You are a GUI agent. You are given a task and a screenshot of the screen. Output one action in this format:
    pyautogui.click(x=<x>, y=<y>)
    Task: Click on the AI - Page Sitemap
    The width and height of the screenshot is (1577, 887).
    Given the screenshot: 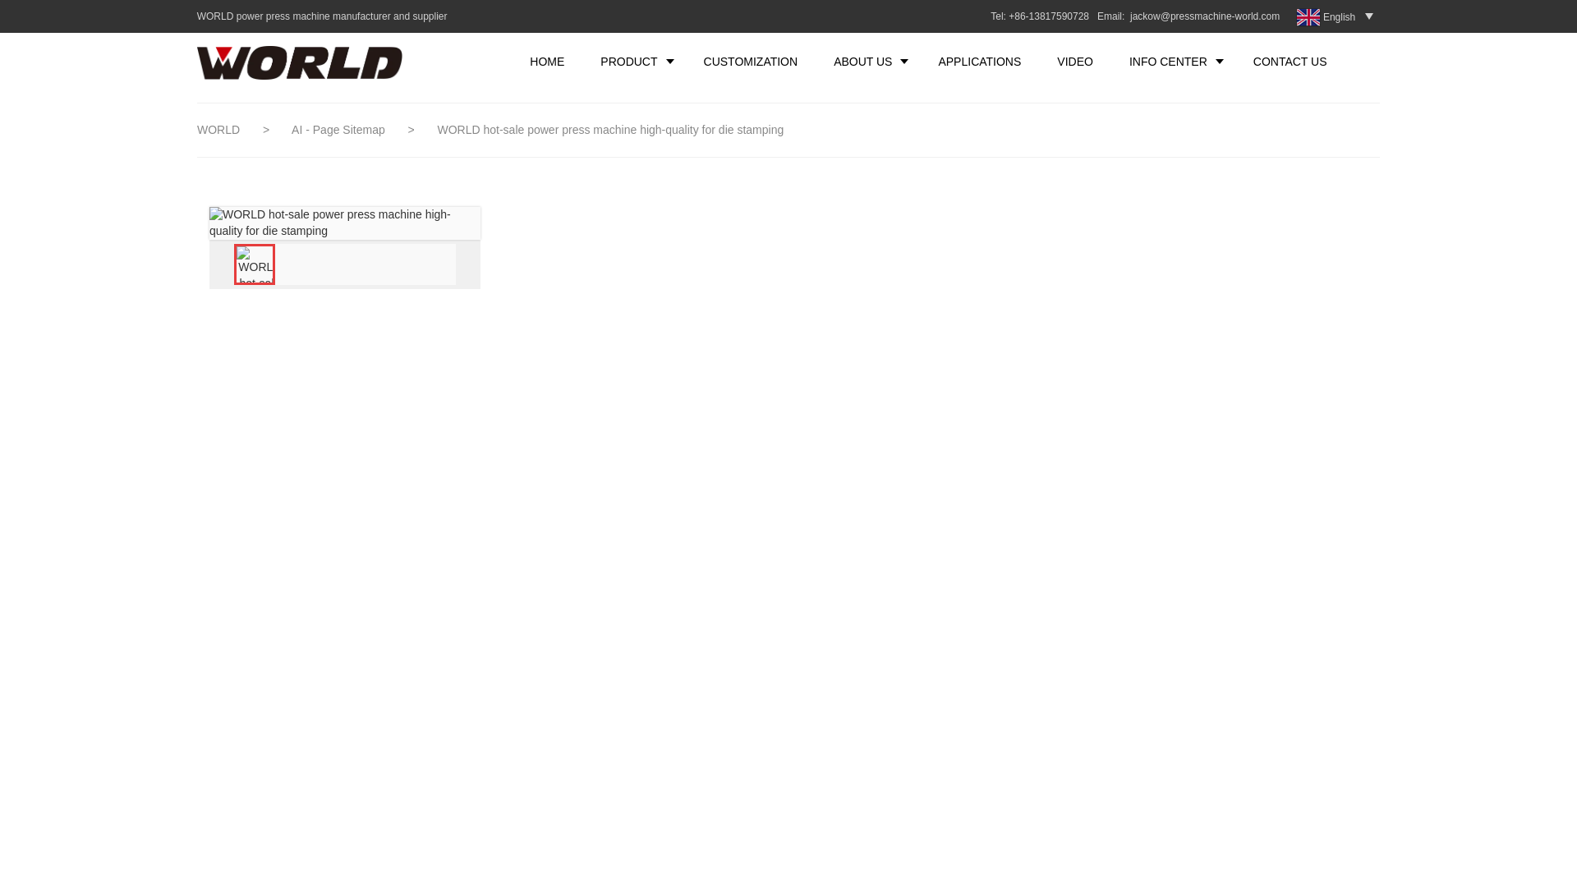 What is the action you would take?
    pyautogui.click(x=340, y=130)
    